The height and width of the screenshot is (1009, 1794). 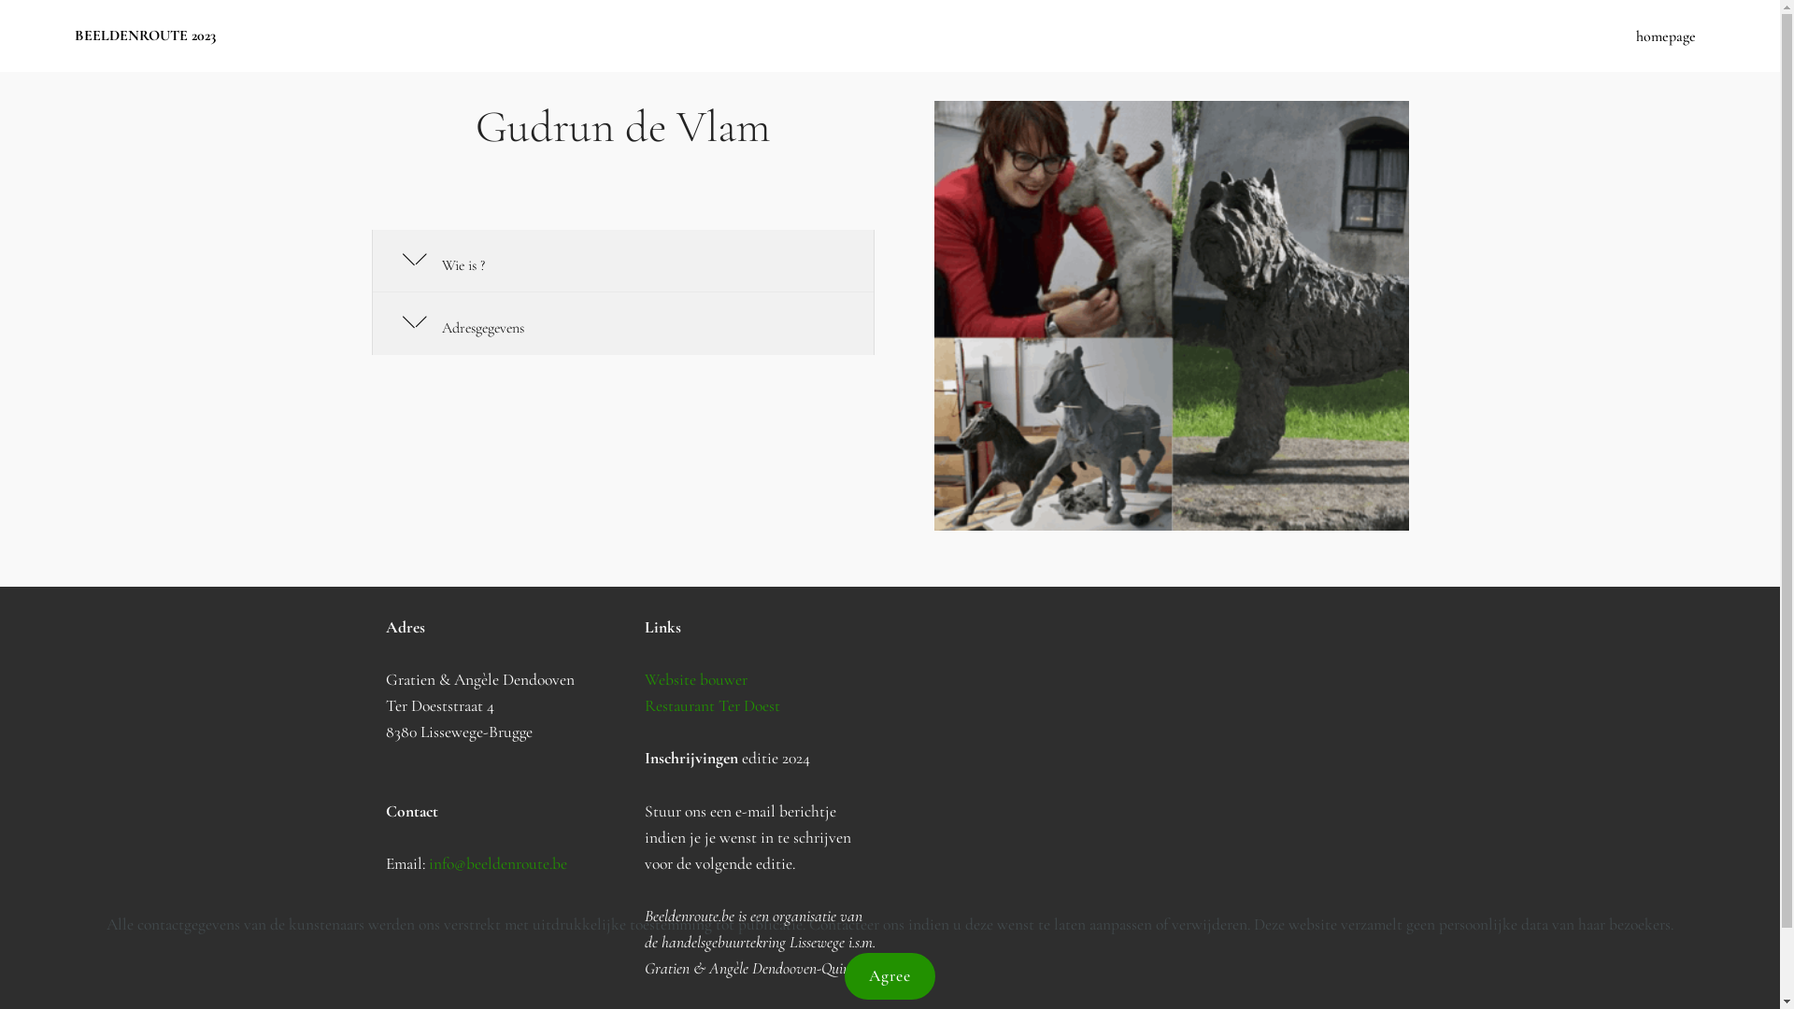 I want to click on Adresgegevens, so click(x=624, y=323).